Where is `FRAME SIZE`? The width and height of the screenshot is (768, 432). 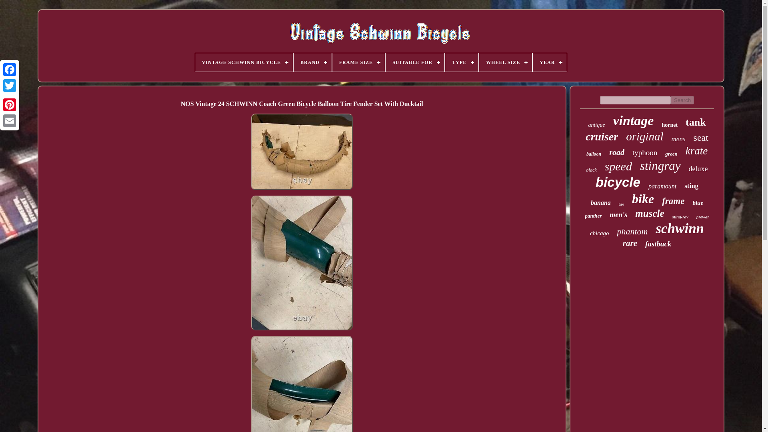
FRAME SIZE is located at coordinates (358, 62).